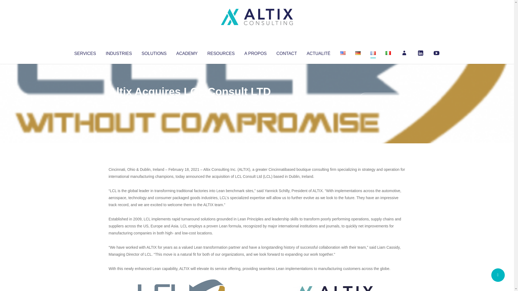 The image size is (518, 291). I want to click on INDUSTRIES, so click(119, 52).